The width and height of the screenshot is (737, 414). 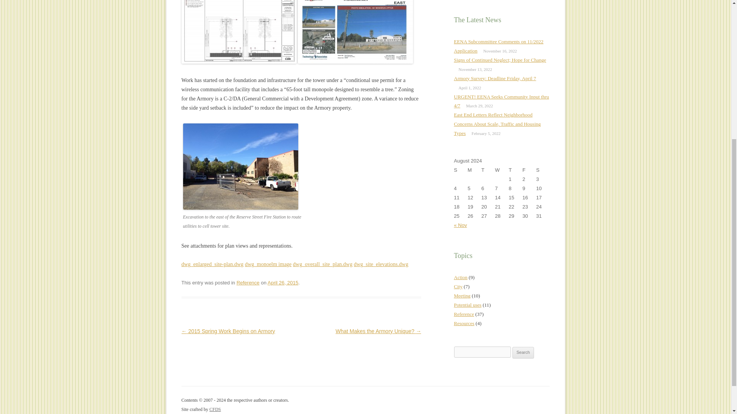 What do you see at coordinates (461, 278) in the screenshot?
I see `Action` at bounding box center [461, 278].